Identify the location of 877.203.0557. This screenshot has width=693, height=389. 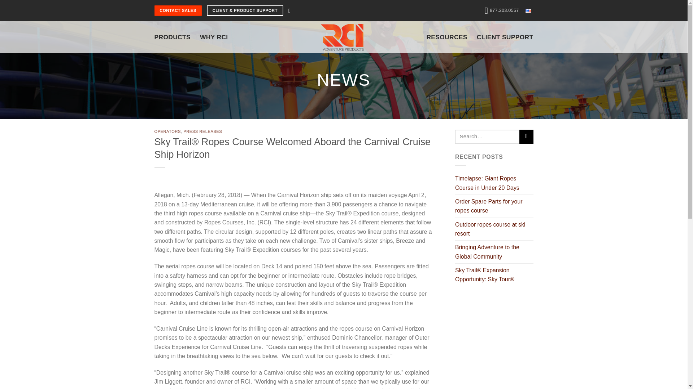
(502, 10).